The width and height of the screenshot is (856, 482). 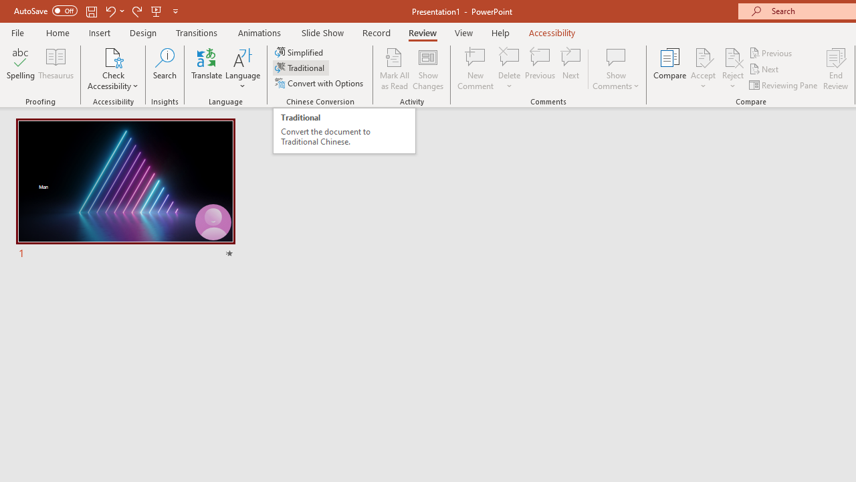 I want to click on Accept, so click(x=703, y=68).